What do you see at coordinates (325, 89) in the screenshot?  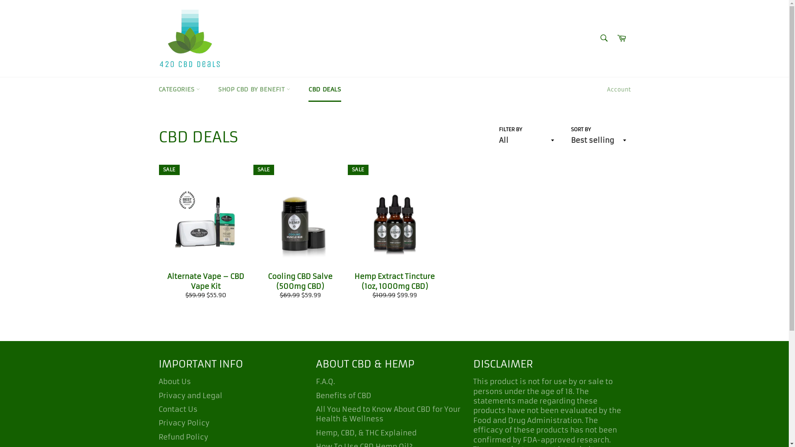 I see `CBD DEALS` at bounding box center [325, 89].